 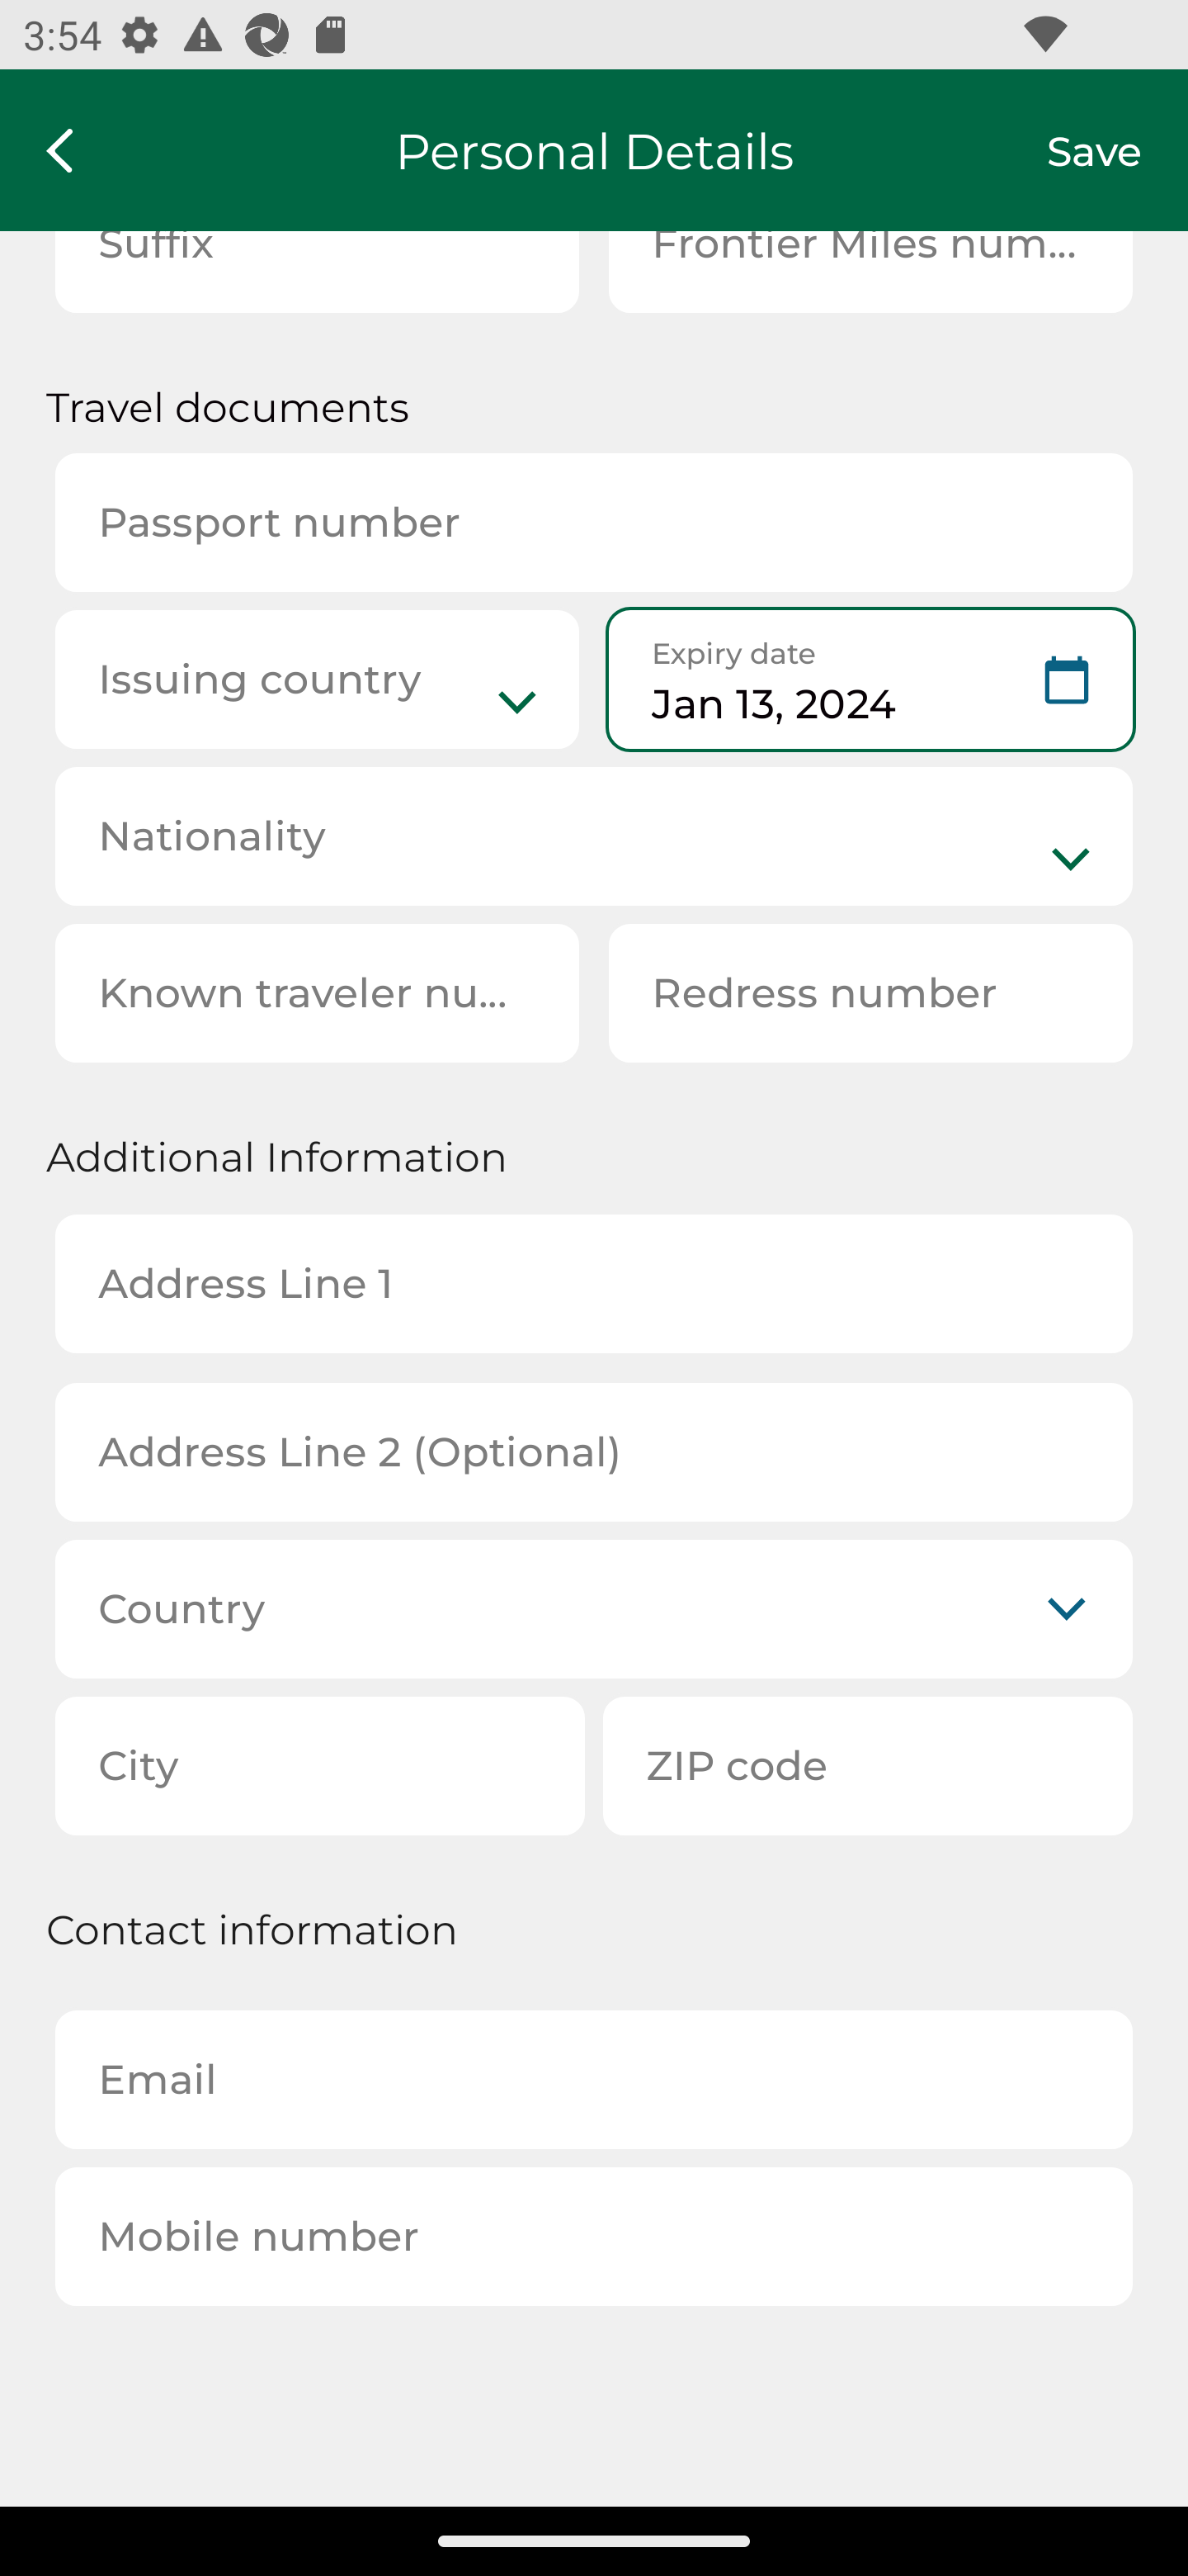 What do you see at coordinates (594, 836) in the screenshot?
I see `Nationality` at bounding box center [594, 836].